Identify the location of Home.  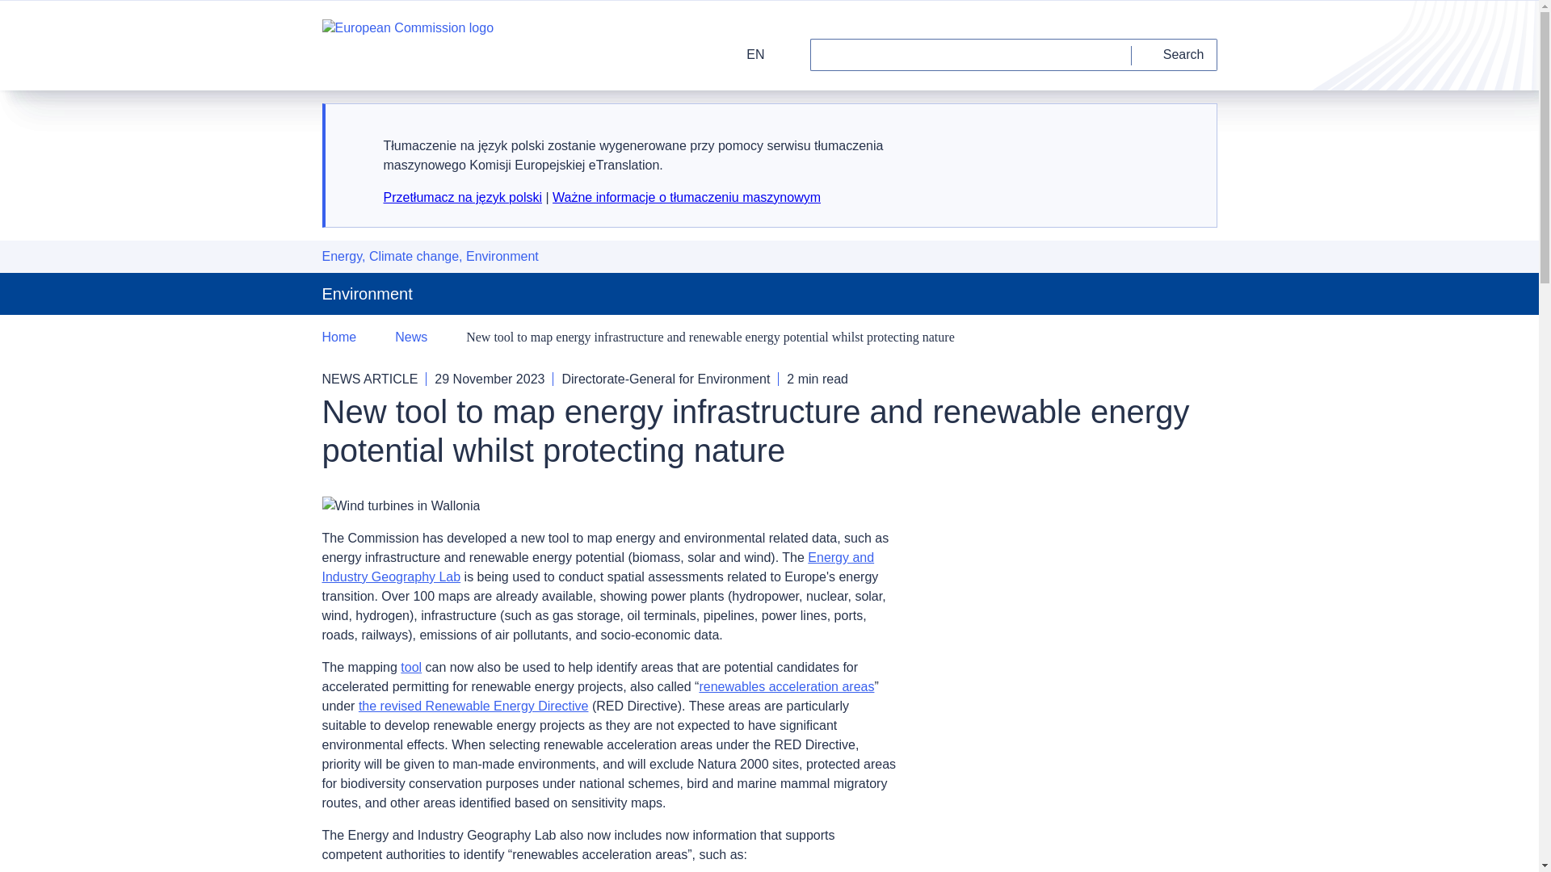
(338, 337).